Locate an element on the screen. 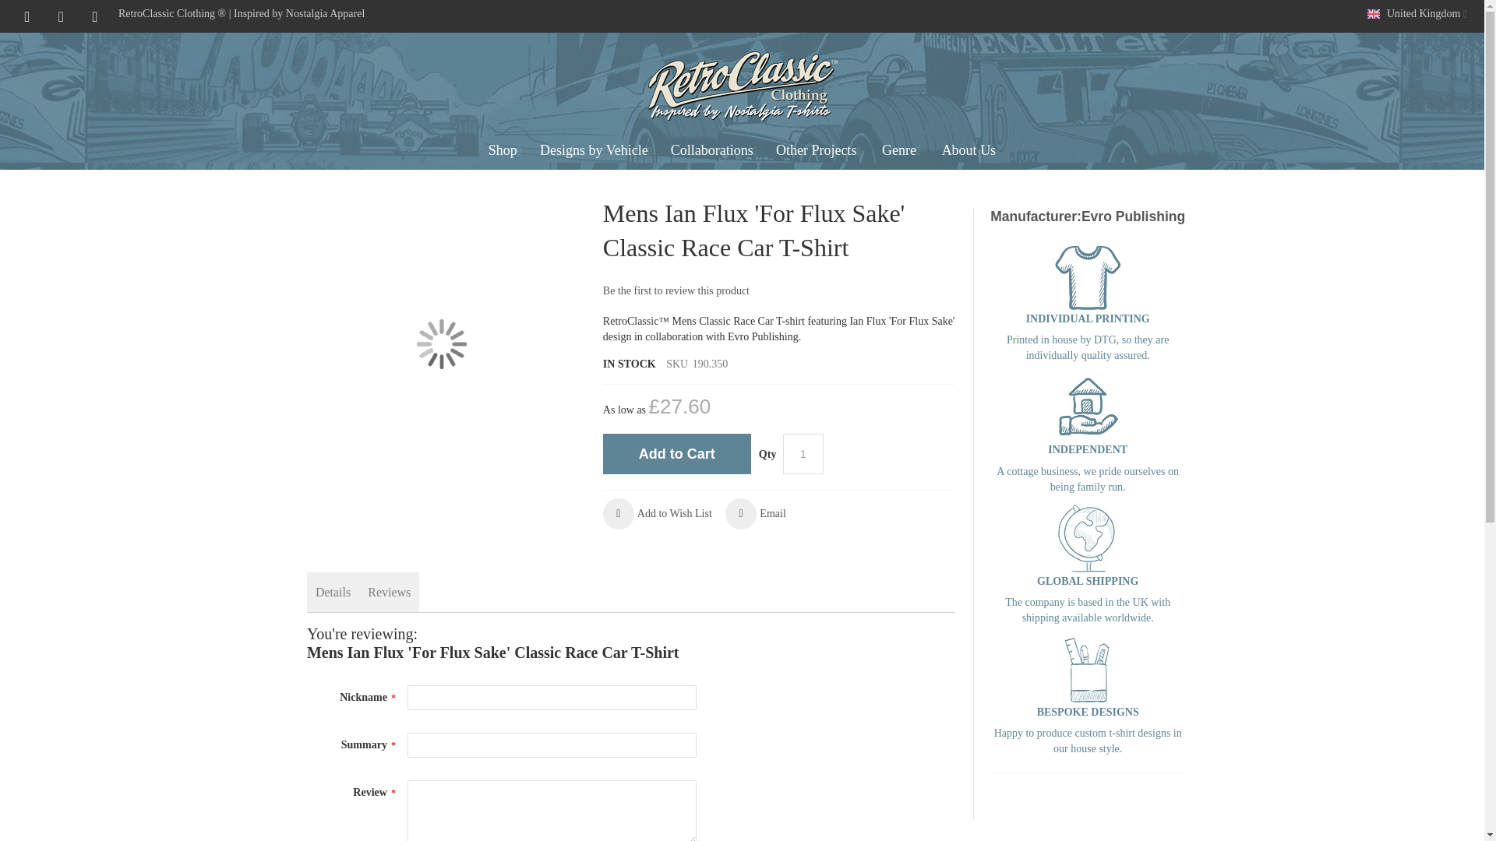 Image resolution: width=1496 pixels, height=841 pixels. Instagram is located at coordinates (29, 12).